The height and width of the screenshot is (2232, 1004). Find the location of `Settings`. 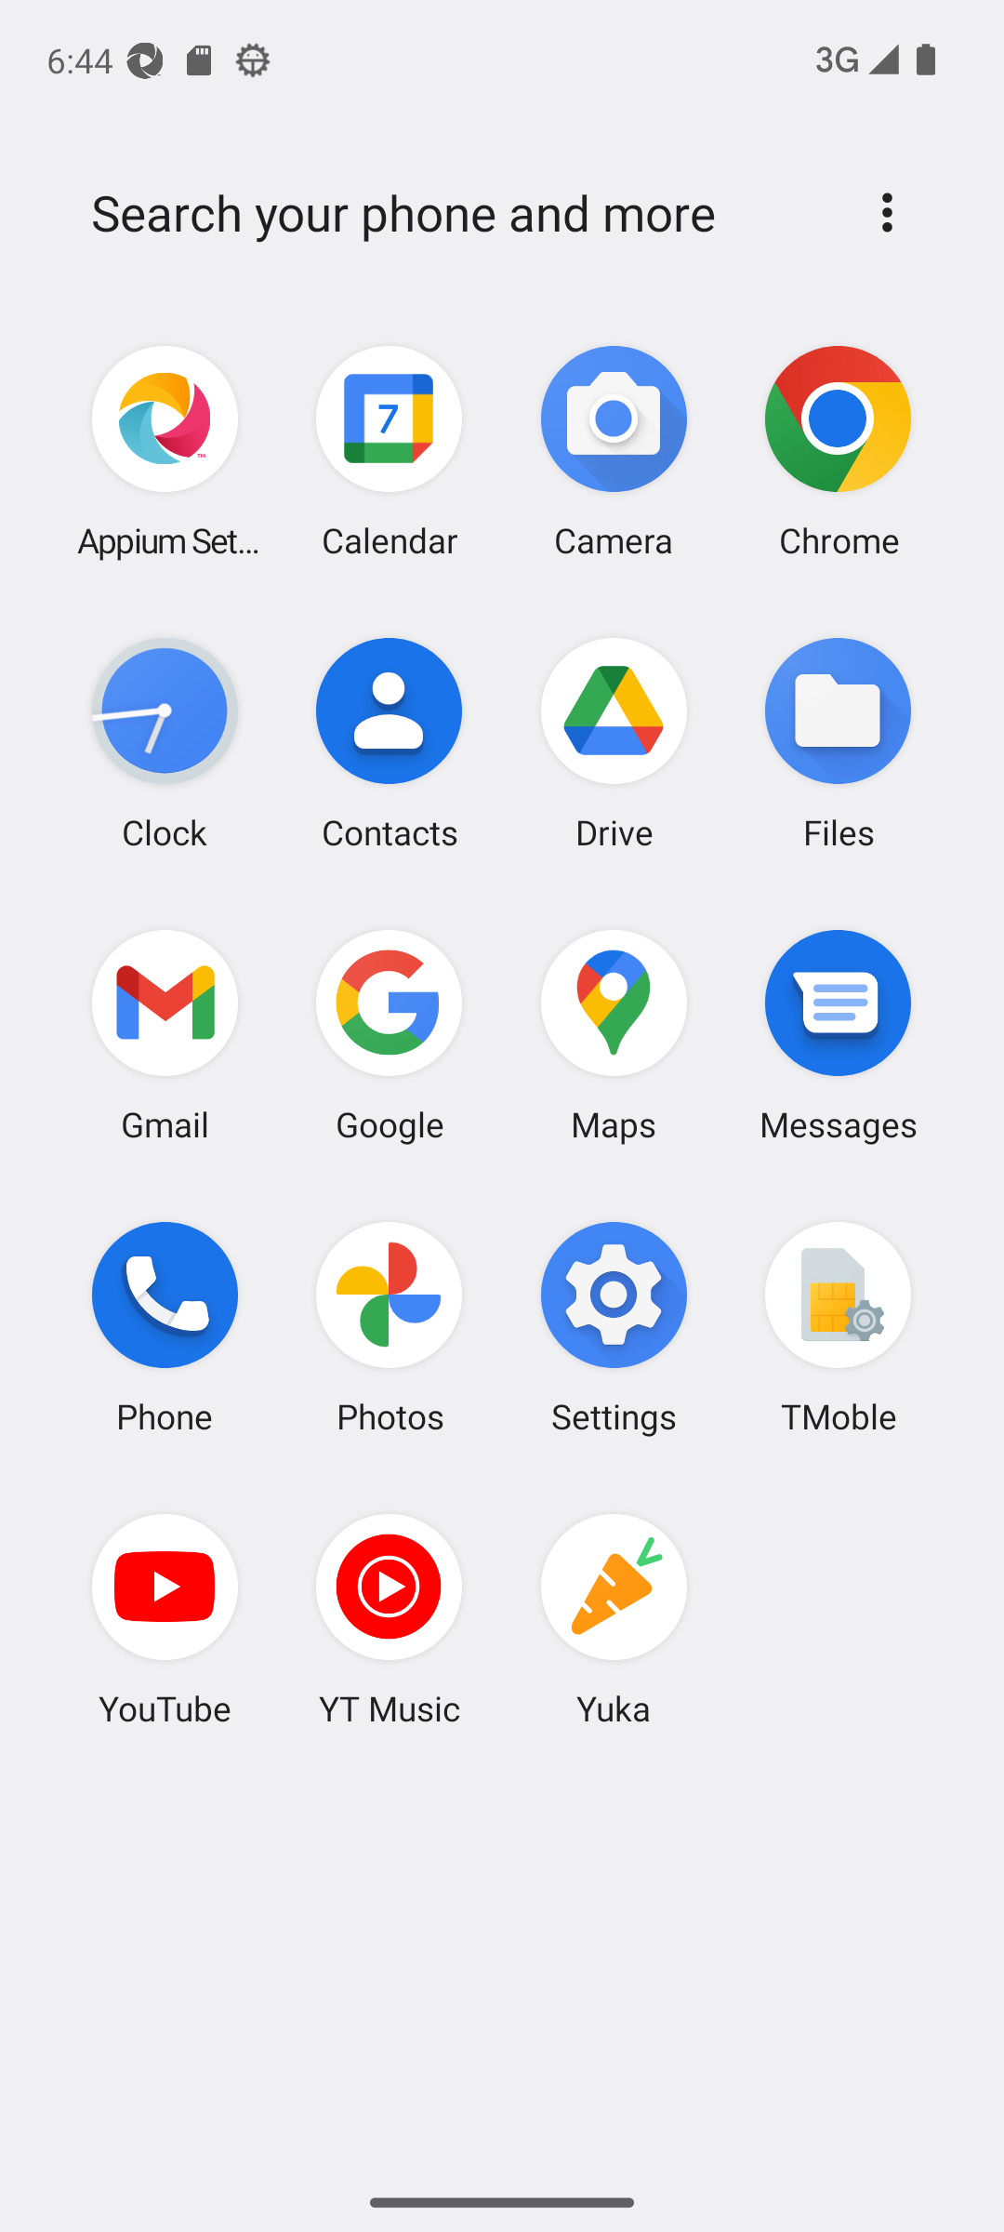

Settings is located at coordinates (614, 1326).